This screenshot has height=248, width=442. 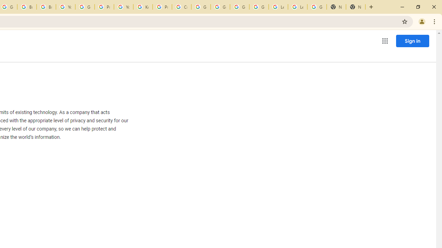 What do you see at coordinates (336, 7) in the screenshot?
I see `New Tab` at bounding box center [336, 7].